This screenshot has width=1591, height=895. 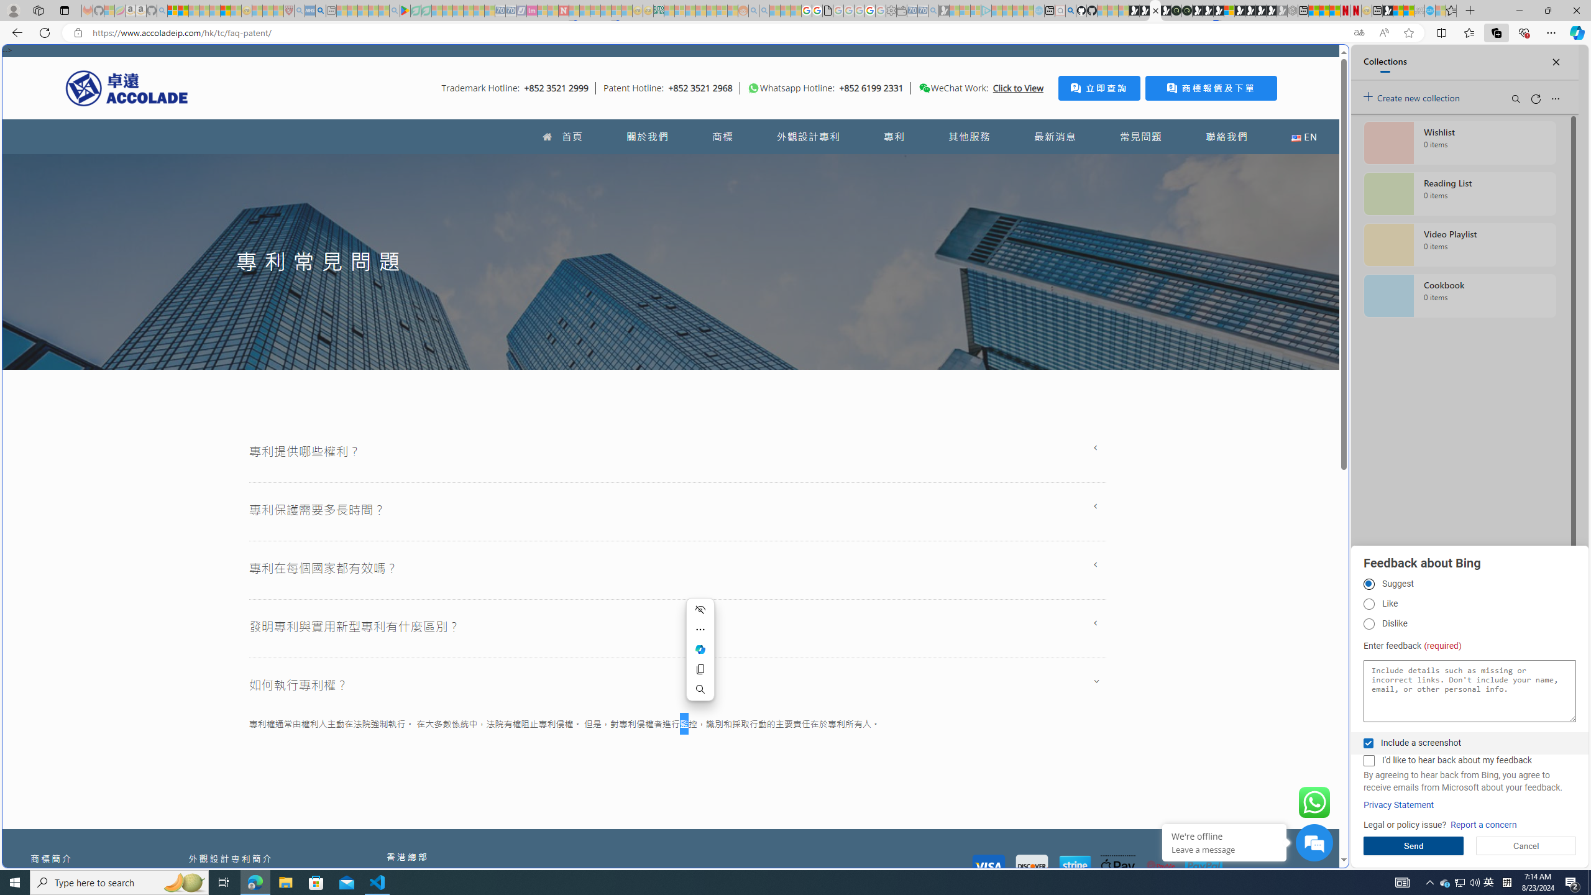 What do you see at coordinates (700, 669) in the screenshot?
I see `Copy` at bounding box center [700, 669].